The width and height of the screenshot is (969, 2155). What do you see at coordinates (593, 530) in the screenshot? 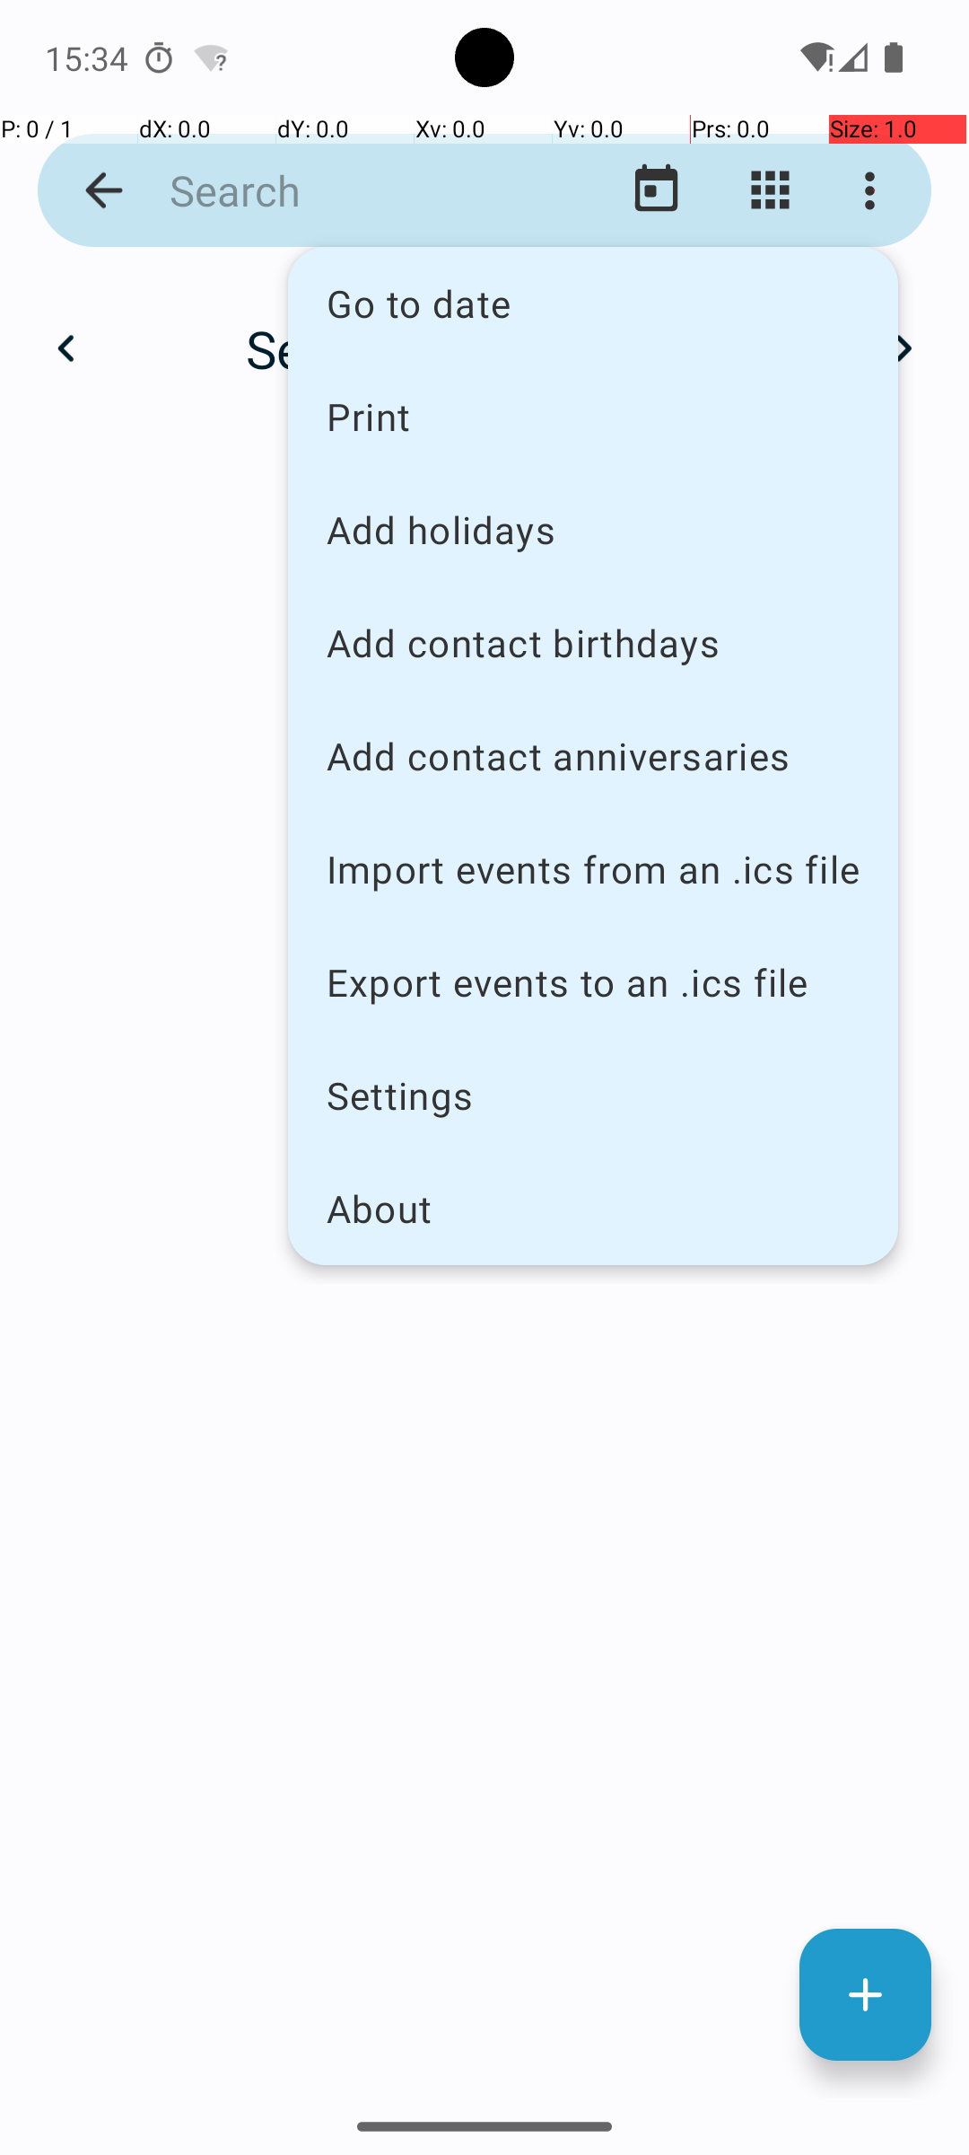
I see `Add holidays` at bounding box center [593, 530].